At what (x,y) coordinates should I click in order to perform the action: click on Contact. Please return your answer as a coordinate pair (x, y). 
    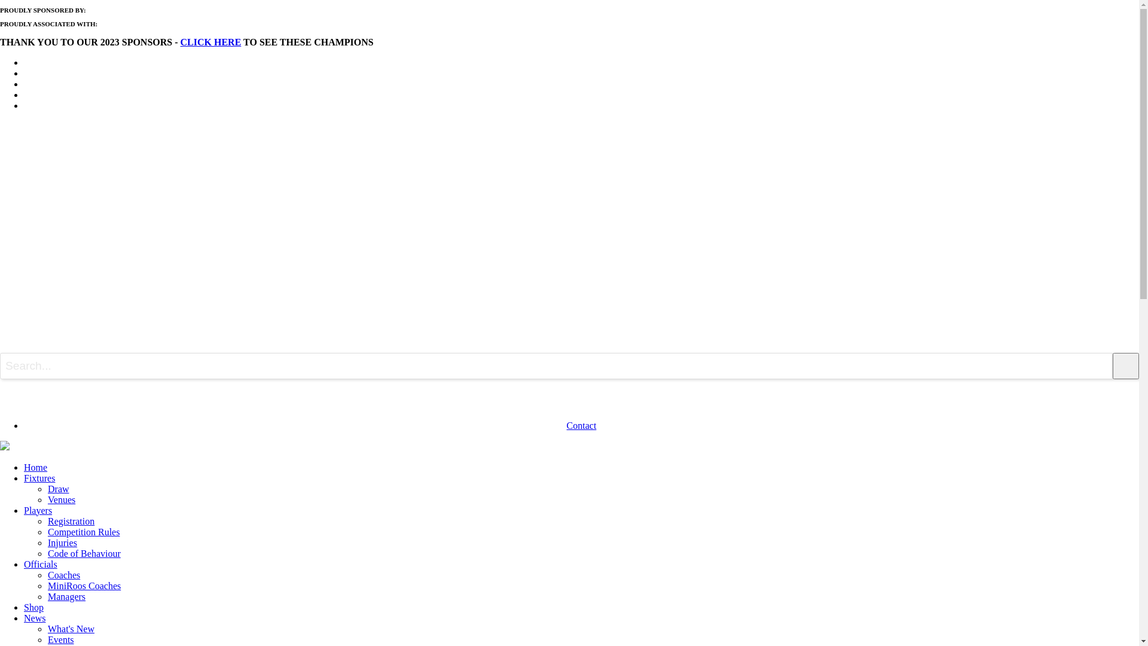
    Looking at the image, I should click on (582, 426).